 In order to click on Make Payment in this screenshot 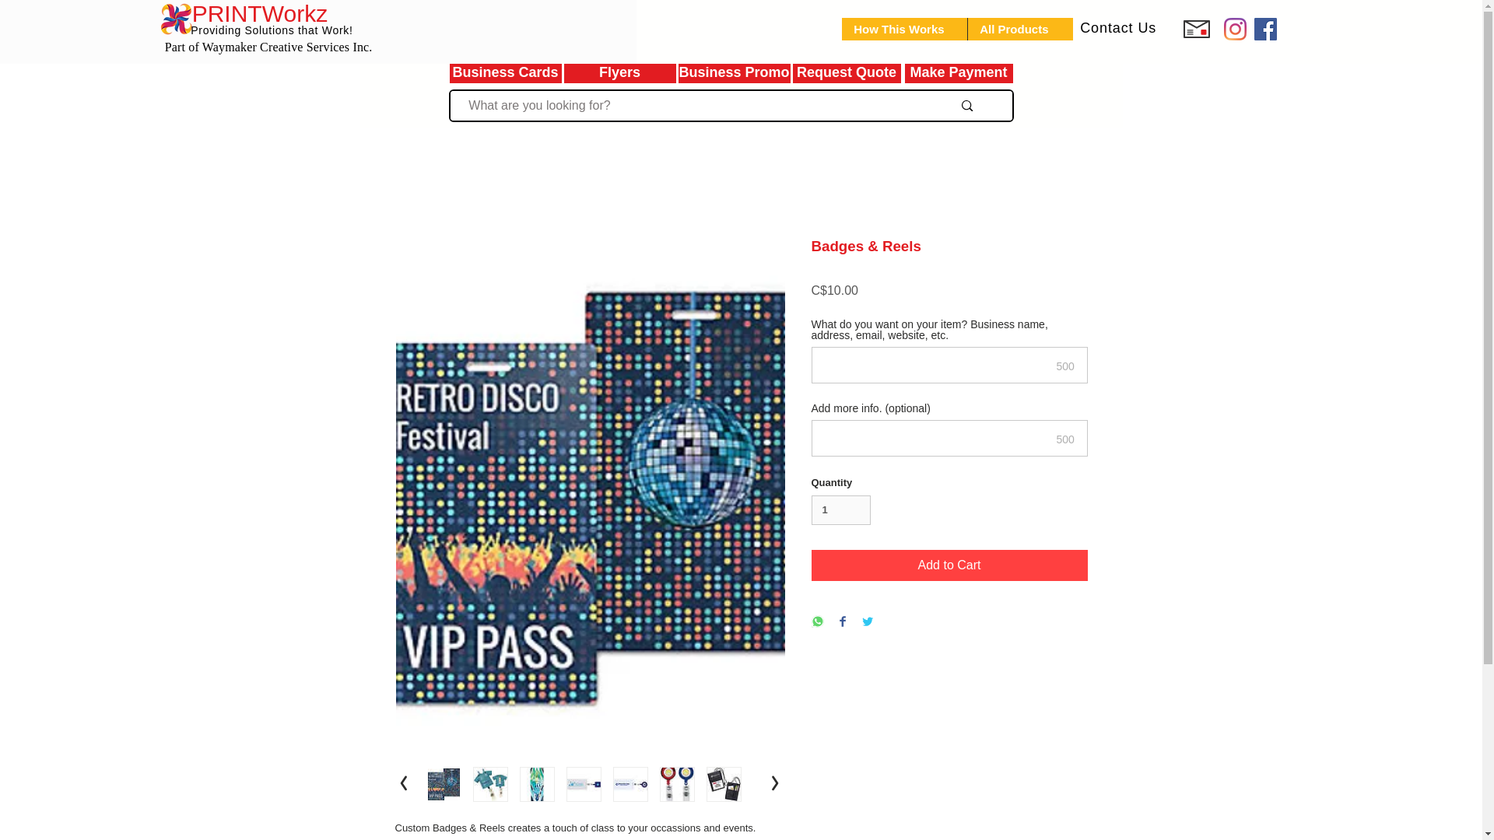, I will do `click(959, 72)`.